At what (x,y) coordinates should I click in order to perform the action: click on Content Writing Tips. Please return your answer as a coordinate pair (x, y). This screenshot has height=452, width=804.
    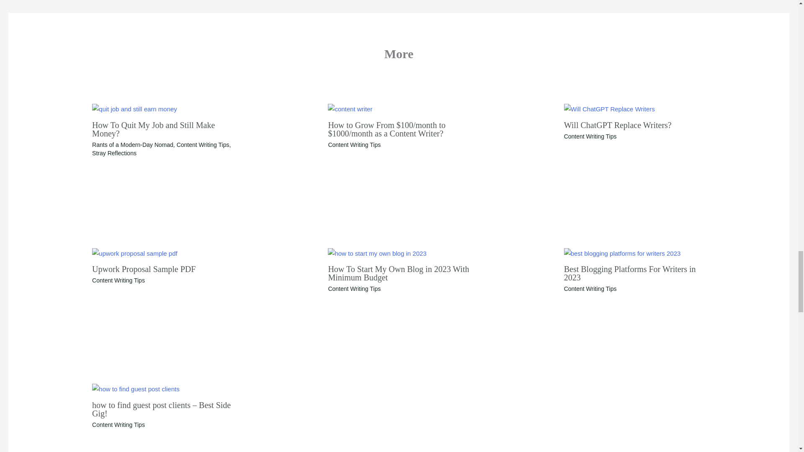
    Looking at the image, I should click on (354, 145).